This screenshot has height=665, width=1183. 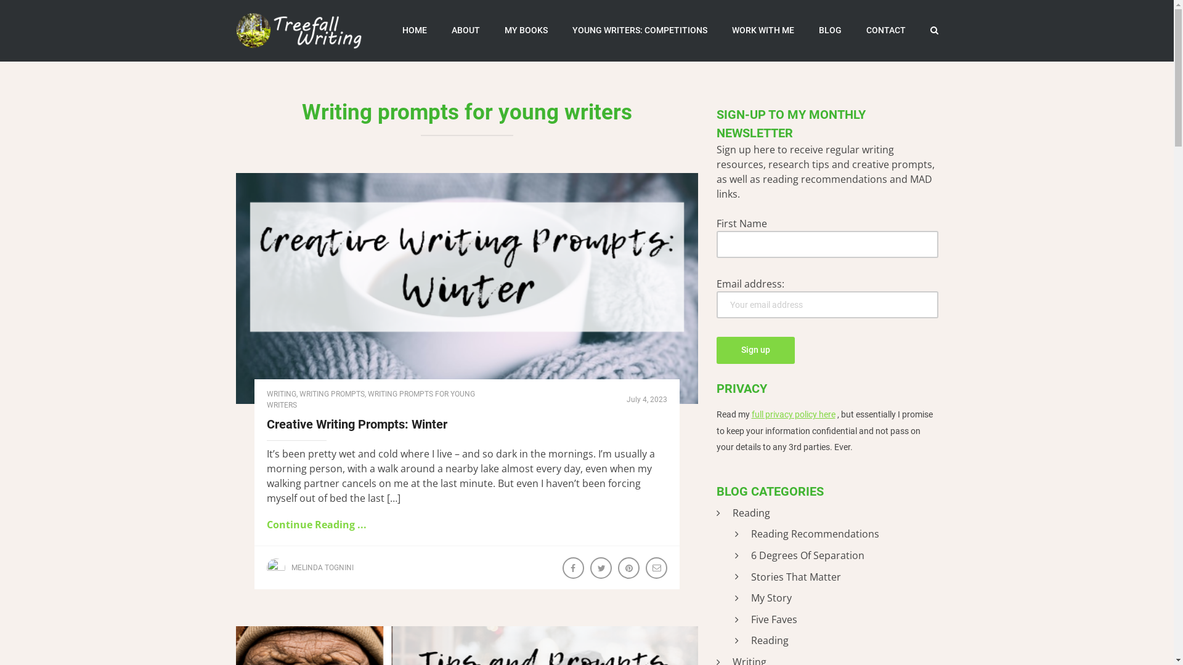 I want to click on 6 Degrees Of Separation, so click(x=799, y=555).